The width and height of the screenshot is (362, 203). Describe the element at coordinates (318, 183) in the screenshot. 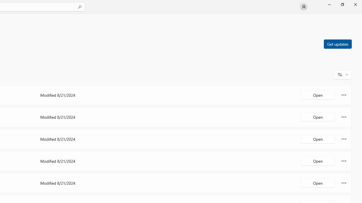

I see `Open` at that location.